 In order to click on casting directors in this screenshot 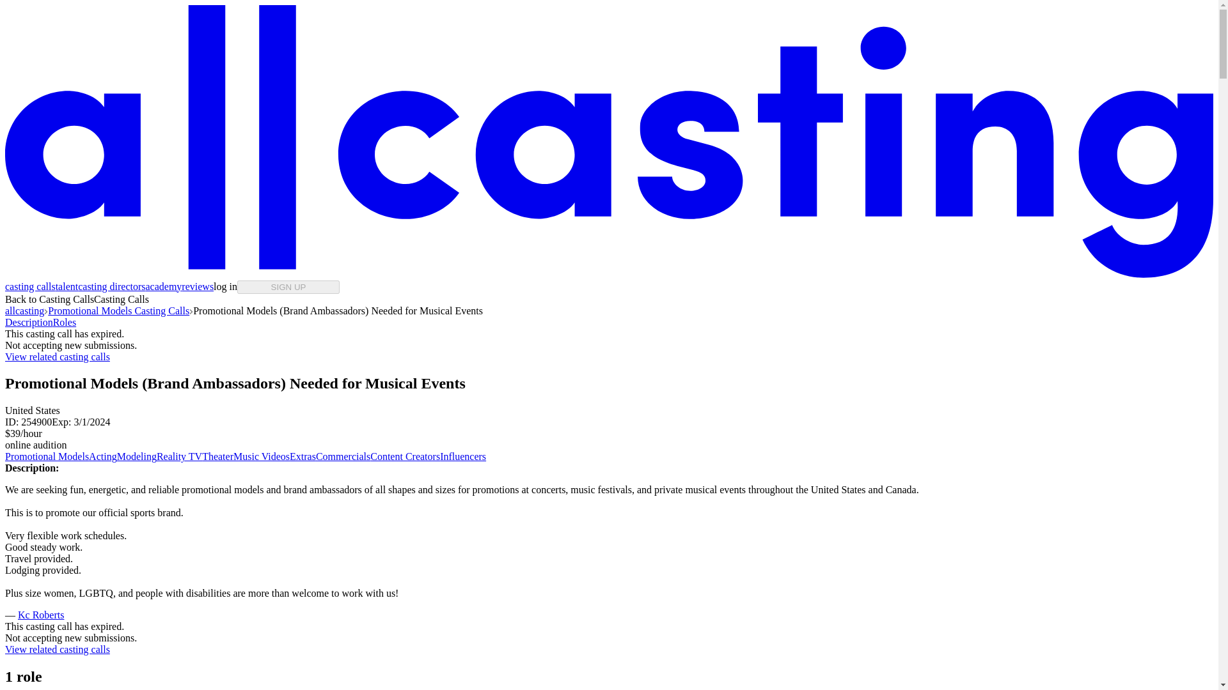, I will do `click(111, 286)`.